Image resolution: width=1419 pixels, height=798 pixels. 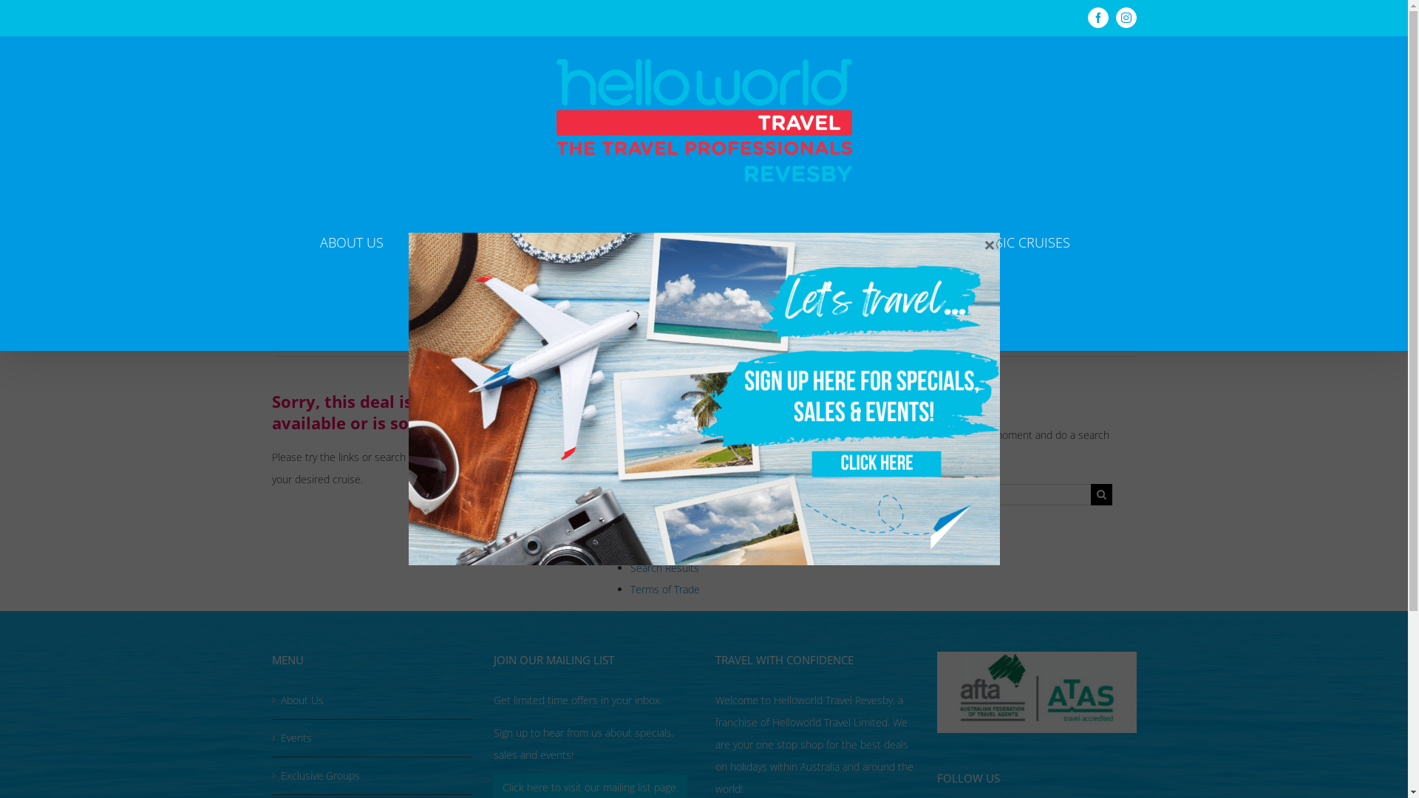 What do you see at coordinates (440, 242) in the screenshot?
I see `EVENTS` at bounding box center [440, 242].